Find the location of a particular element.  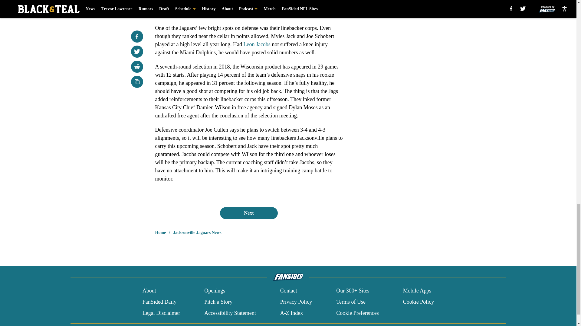

Leon Jacobs is located at coordinates (257, 44).